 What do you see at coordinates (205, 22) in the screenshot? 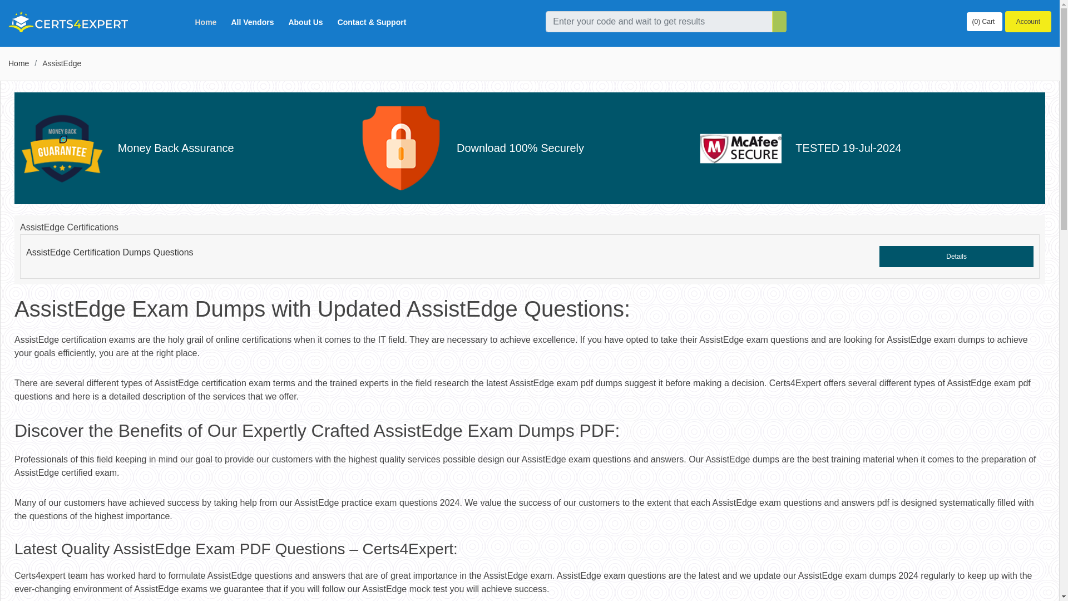
I see `Home` at bounding box center [205, 22].